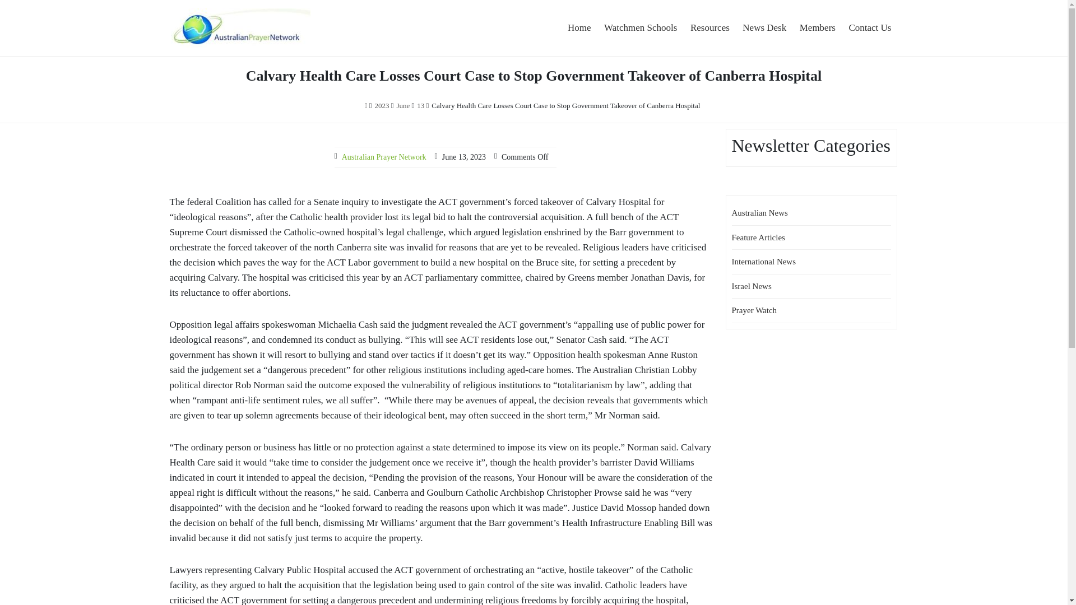 The height and width of the screenshot is (605, 1076). What do you see at coordinates (751, 286) in the screenshot?
I see `Israel News` at bounding box center [751, 286].